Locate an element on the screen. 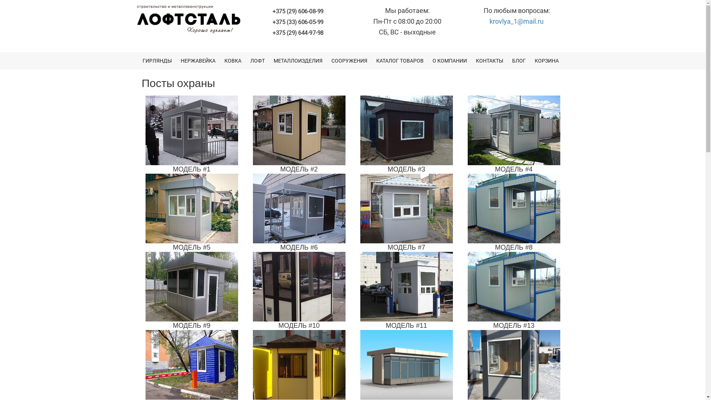  +375 (29) 644-97-98 is located at coordinates (298, 32).